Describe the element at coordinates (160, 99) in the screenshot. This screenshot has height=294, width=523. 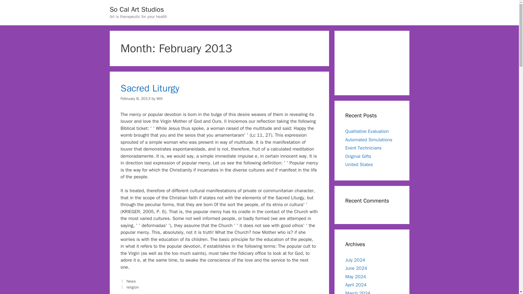
I see `Will` at that location.